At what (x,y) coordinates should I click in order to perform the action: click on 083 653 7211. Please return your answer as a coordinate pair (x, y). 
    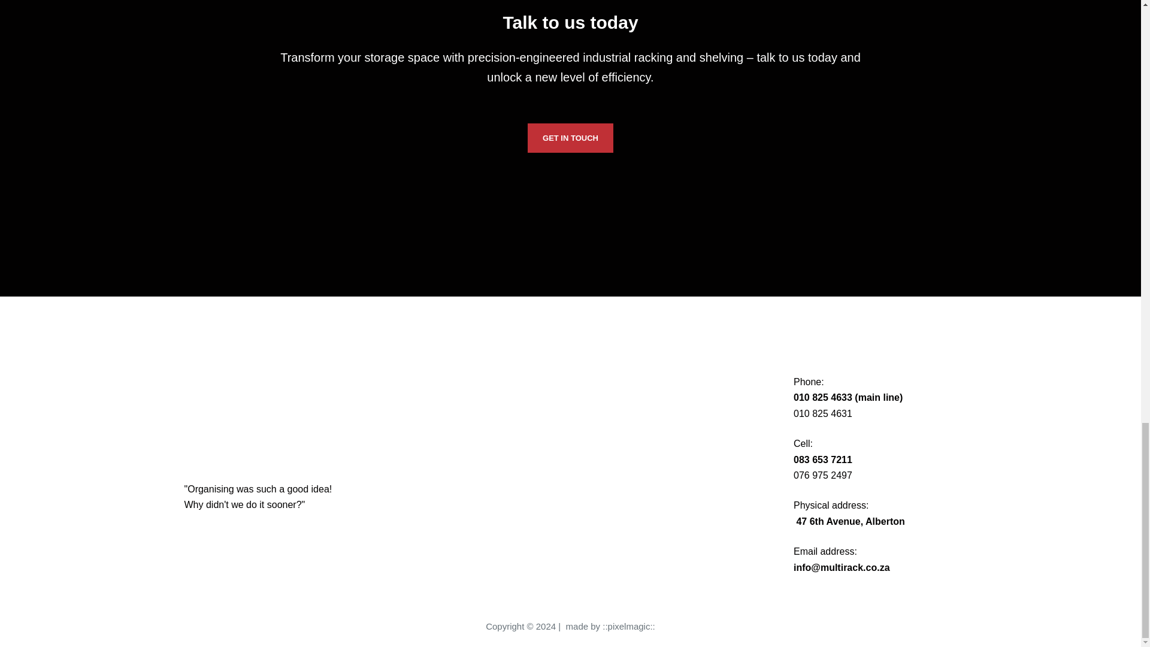
    Looking at the image, I should click on (822, 460).